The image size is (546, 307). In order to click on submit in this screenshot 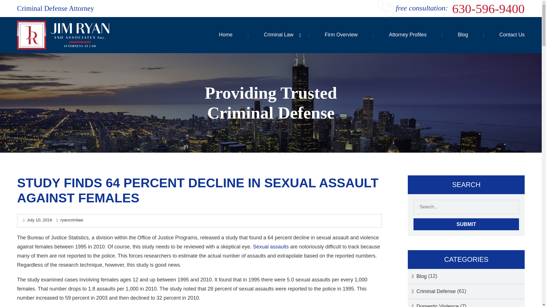, I will do `click(466, 224)`.